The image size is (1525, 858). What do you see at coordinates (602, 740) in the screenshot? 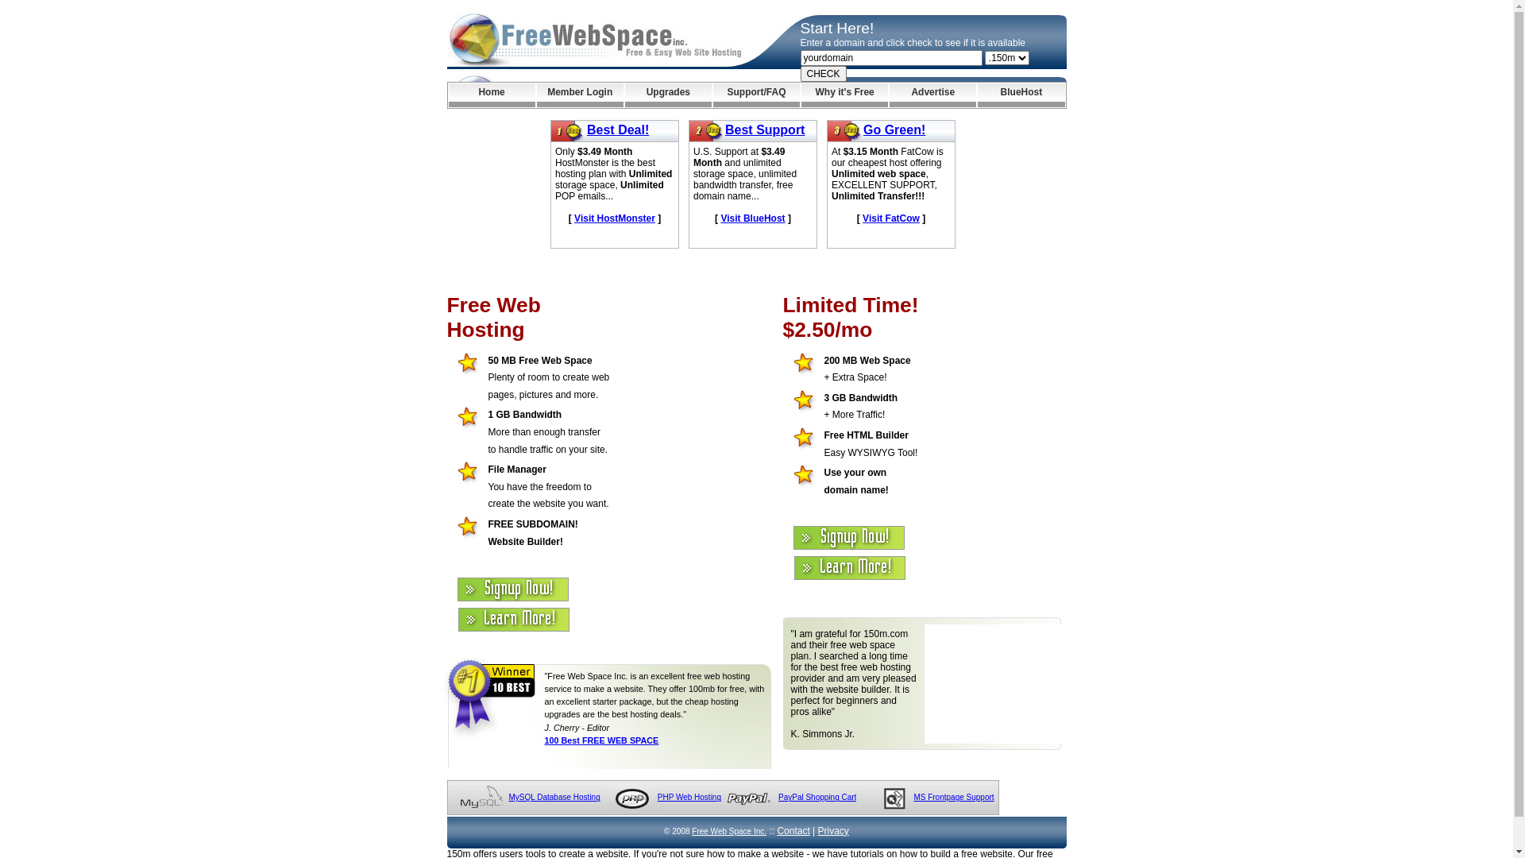
I see `100 Best FREE WEB SPACE` at bounding box center [602, 740].